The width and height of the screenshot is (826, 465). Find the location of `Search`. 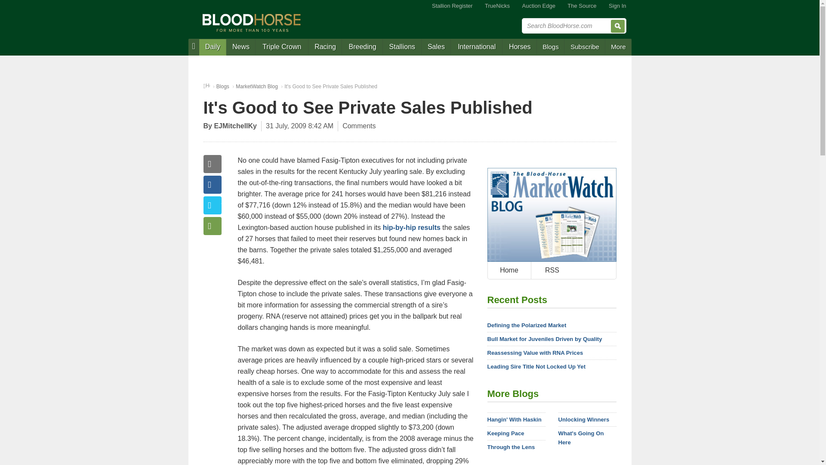

Search is located at coordinates (618, 26).